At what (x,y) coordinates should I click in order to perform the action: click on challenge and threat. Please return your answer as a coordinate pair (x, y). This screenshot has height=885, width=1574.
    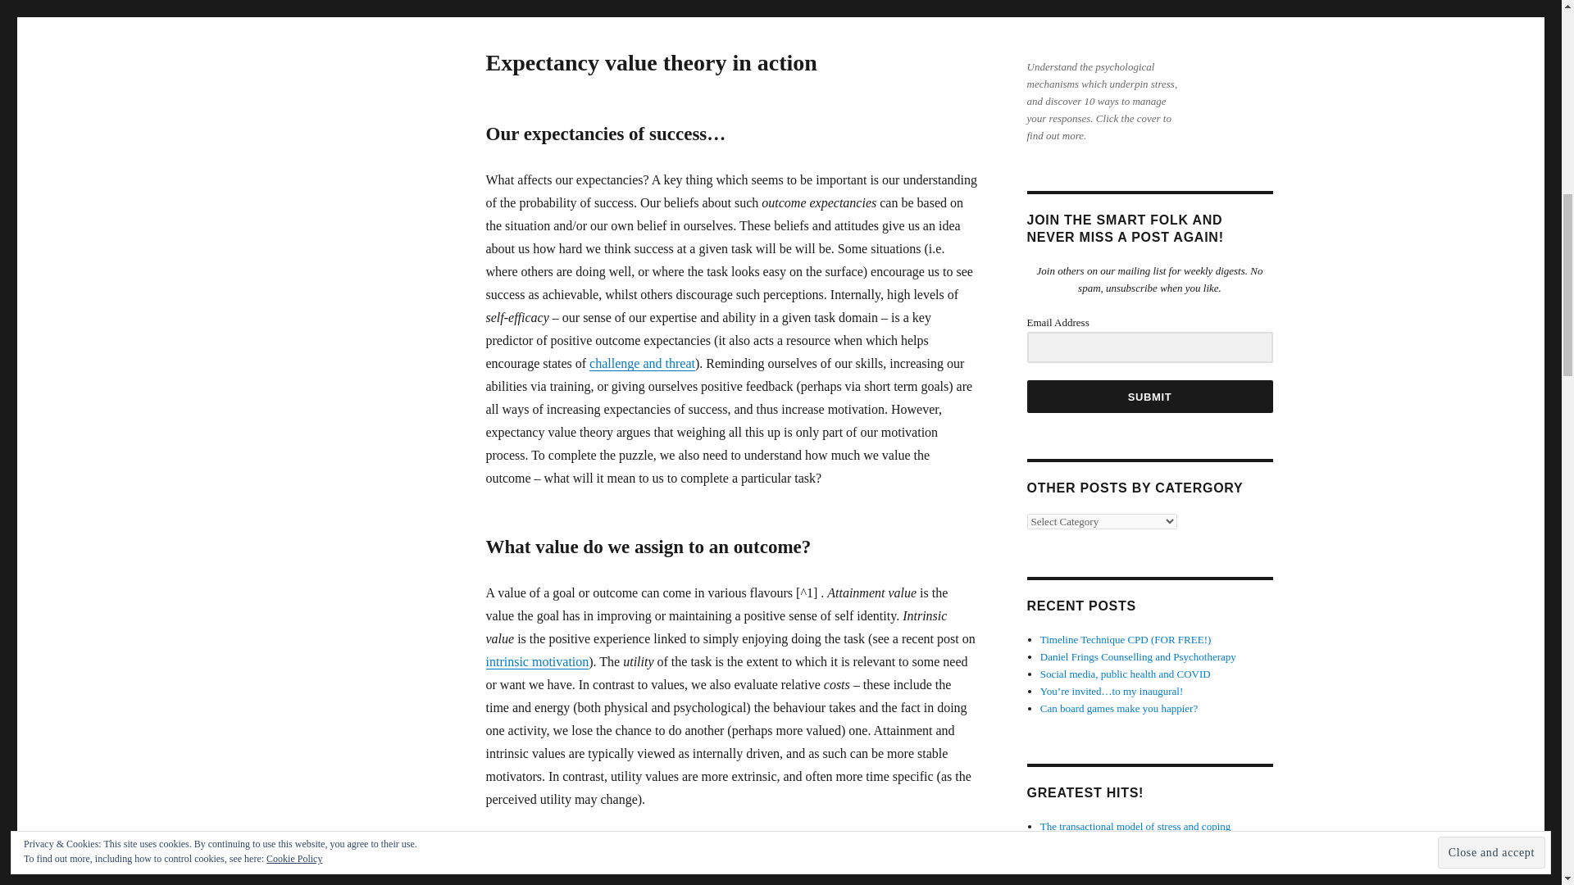
    Looking at the image, I should click on (642, 364).